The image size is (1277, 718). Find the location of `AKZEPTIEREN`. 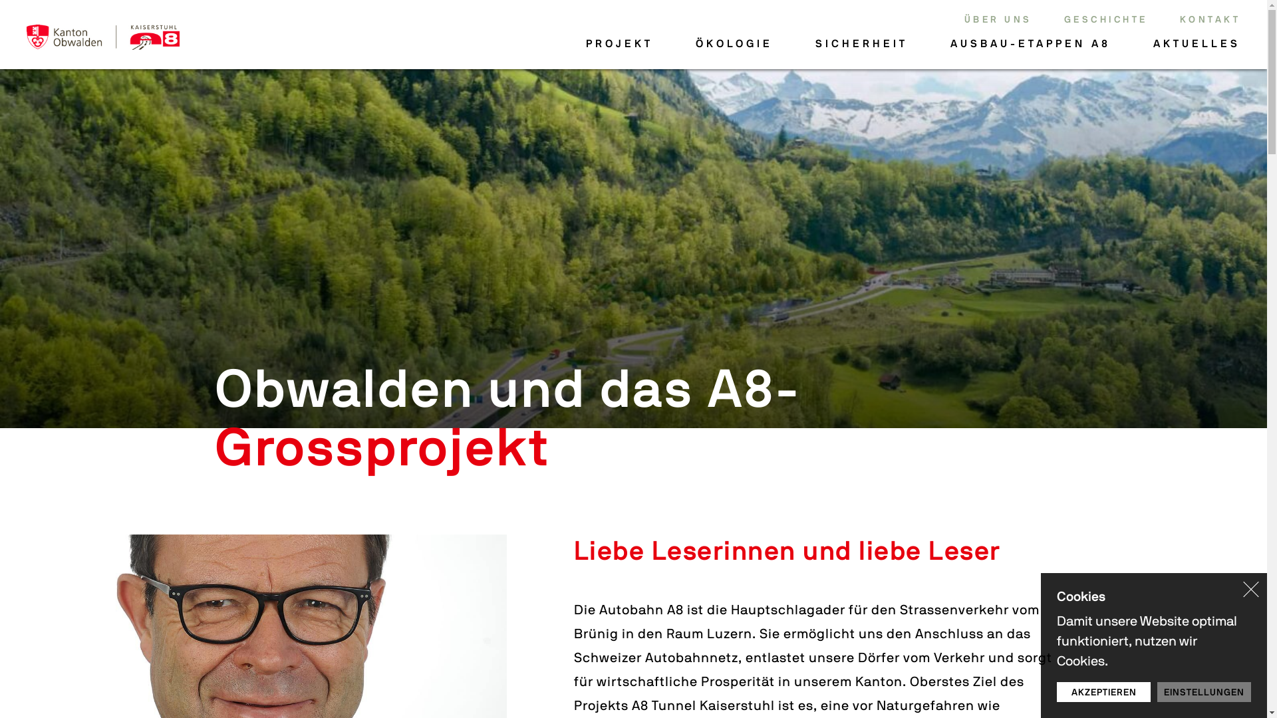

AKZEPTIEREN is located at coordinates (1104, 692).